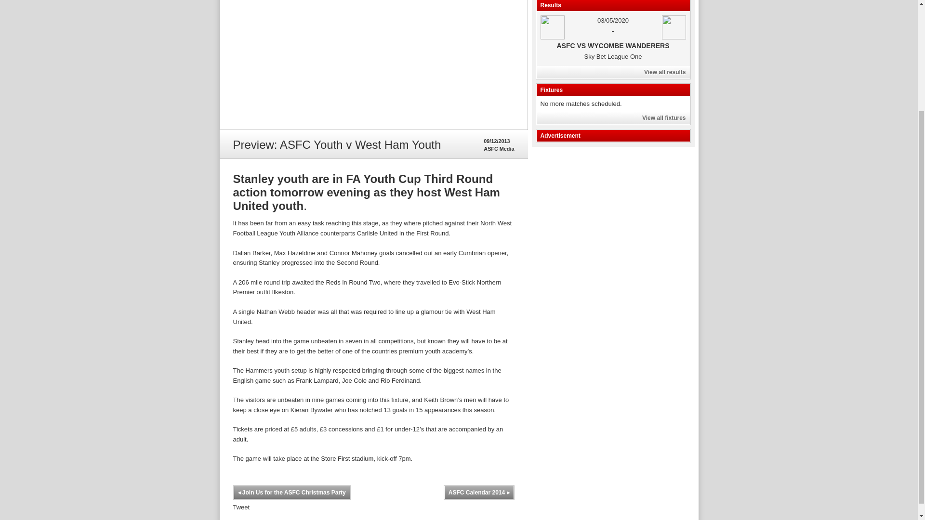 The width and height of the screenshot is (925, 520). I want to click on Posts by ASFC Media, so click(499, 149).